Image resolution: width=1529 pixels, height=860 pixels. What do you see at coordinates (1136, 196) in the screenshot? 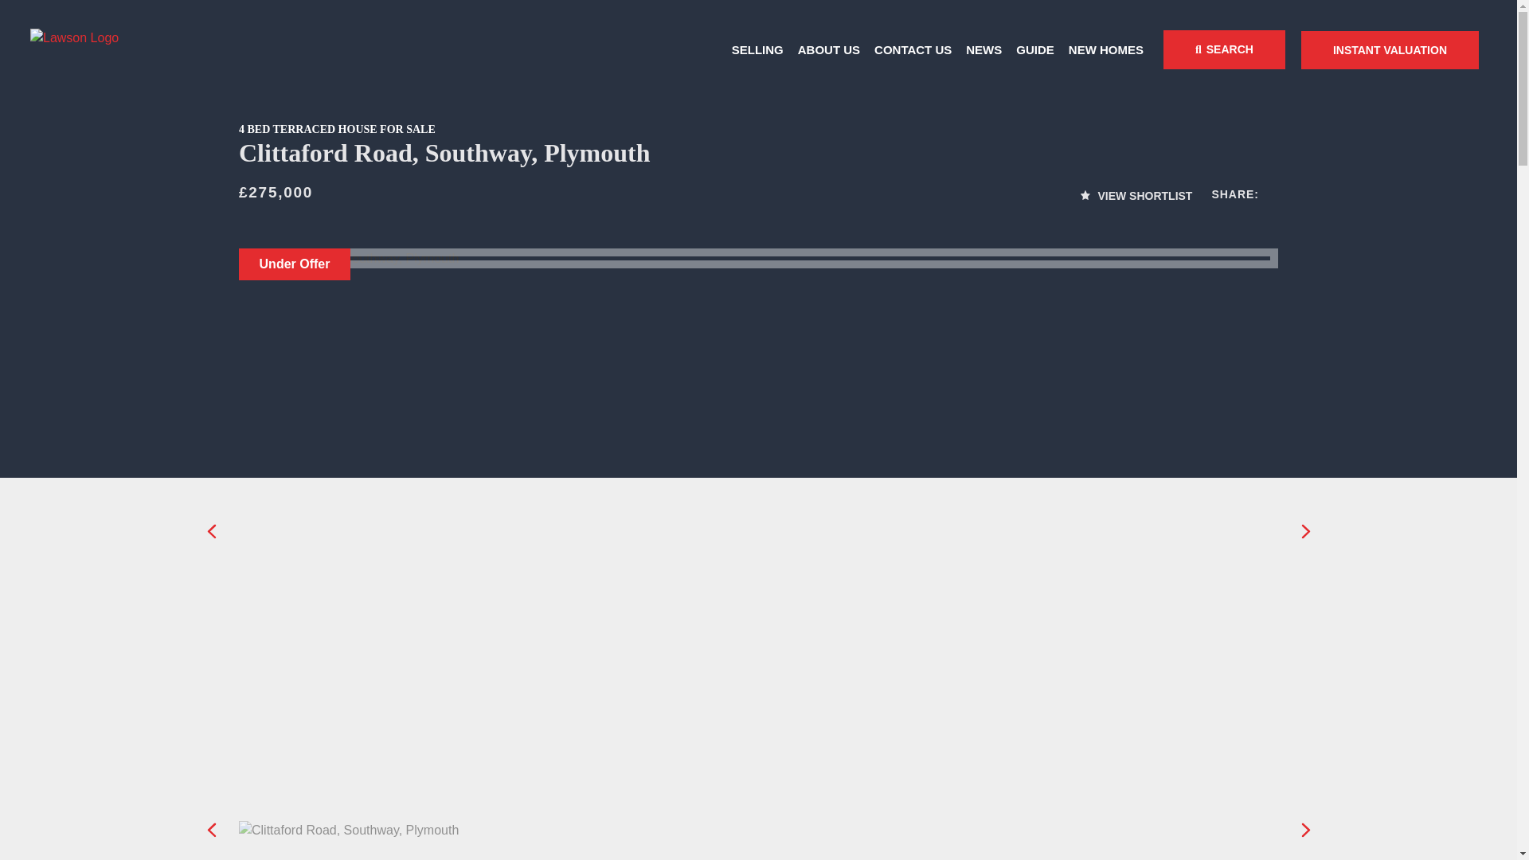
I see `VIEW SHORTLIST` at bounding box center [1136, 196].